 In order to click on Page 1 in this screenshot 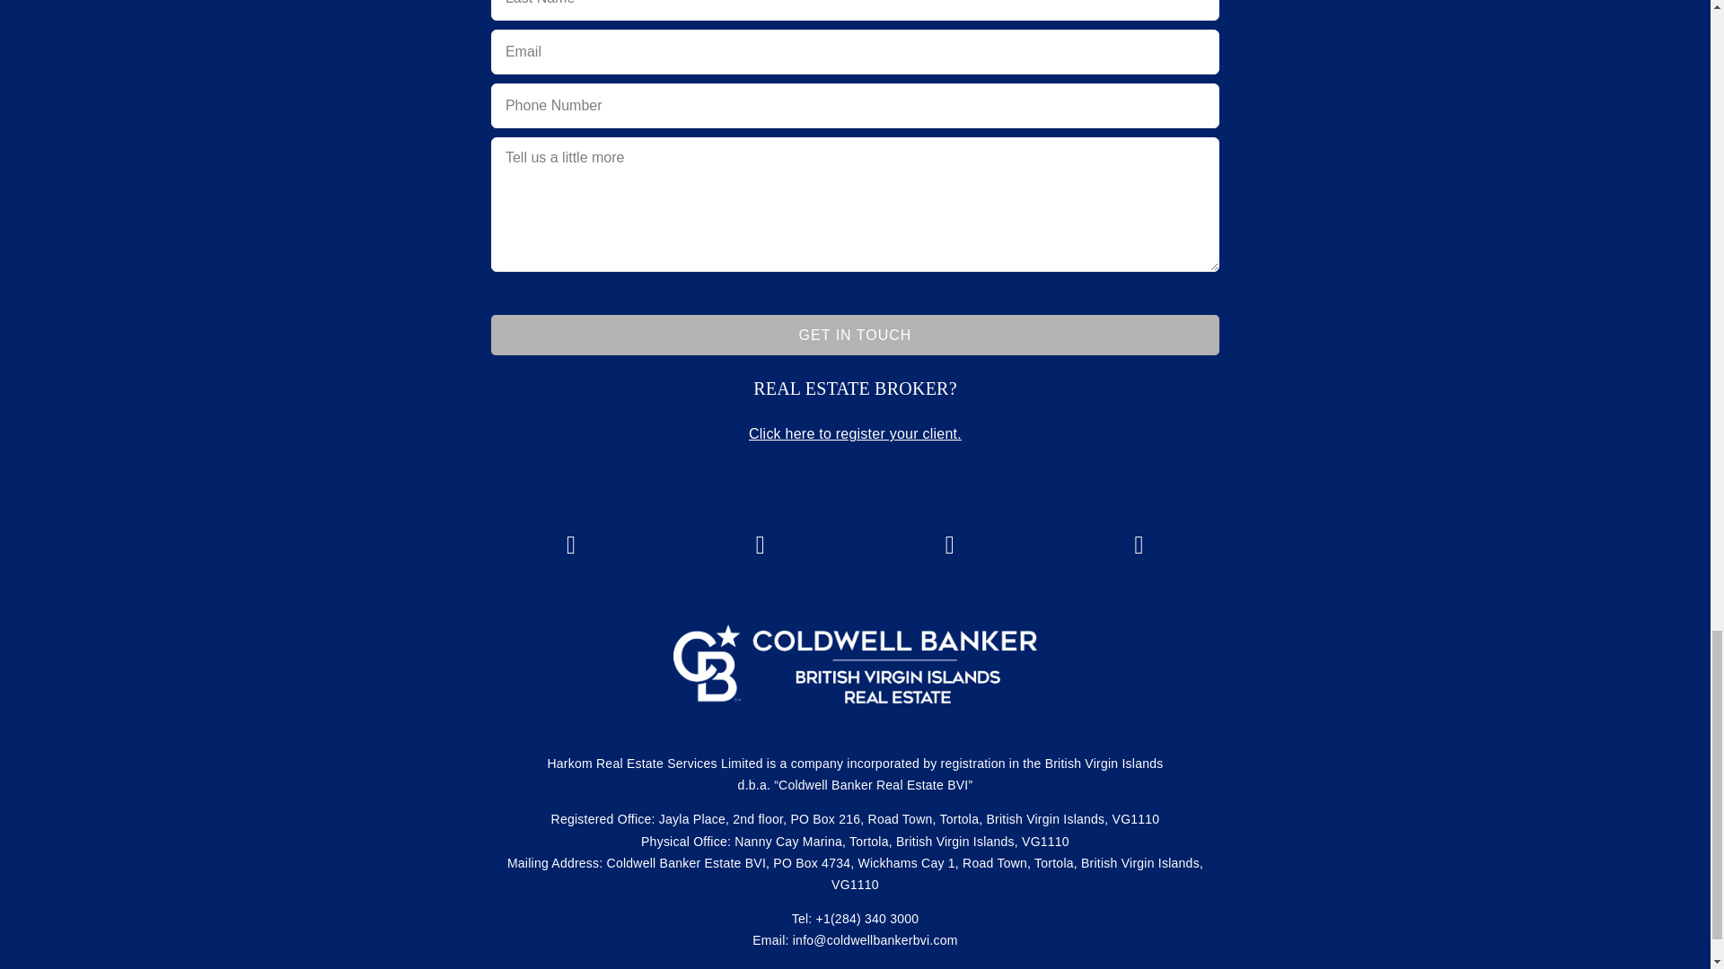, I will do `click(855, 388)`.